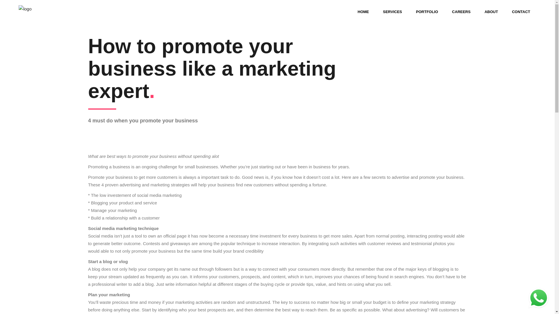  What do you see at coordinates (461, 12) in the screenshot?
I see `CAREERS` at bounding box center [461, 12].